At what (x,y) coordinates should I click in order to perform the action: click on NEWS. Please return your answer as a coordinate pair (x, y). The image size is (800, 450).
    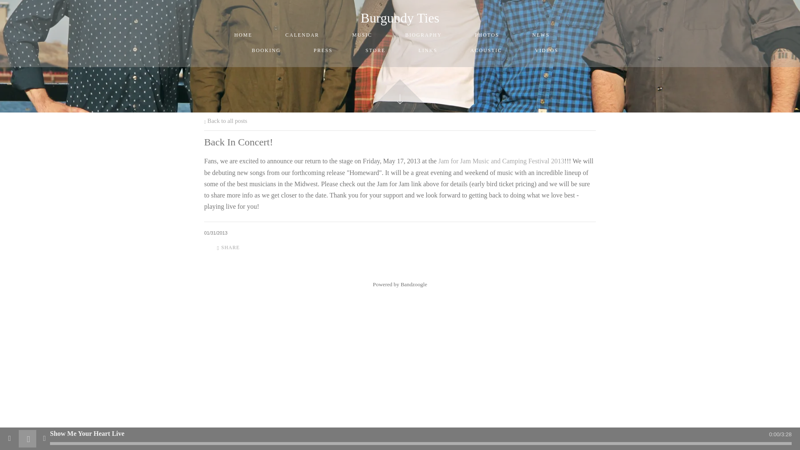
    Looking at the image, I should click on (541, 35).